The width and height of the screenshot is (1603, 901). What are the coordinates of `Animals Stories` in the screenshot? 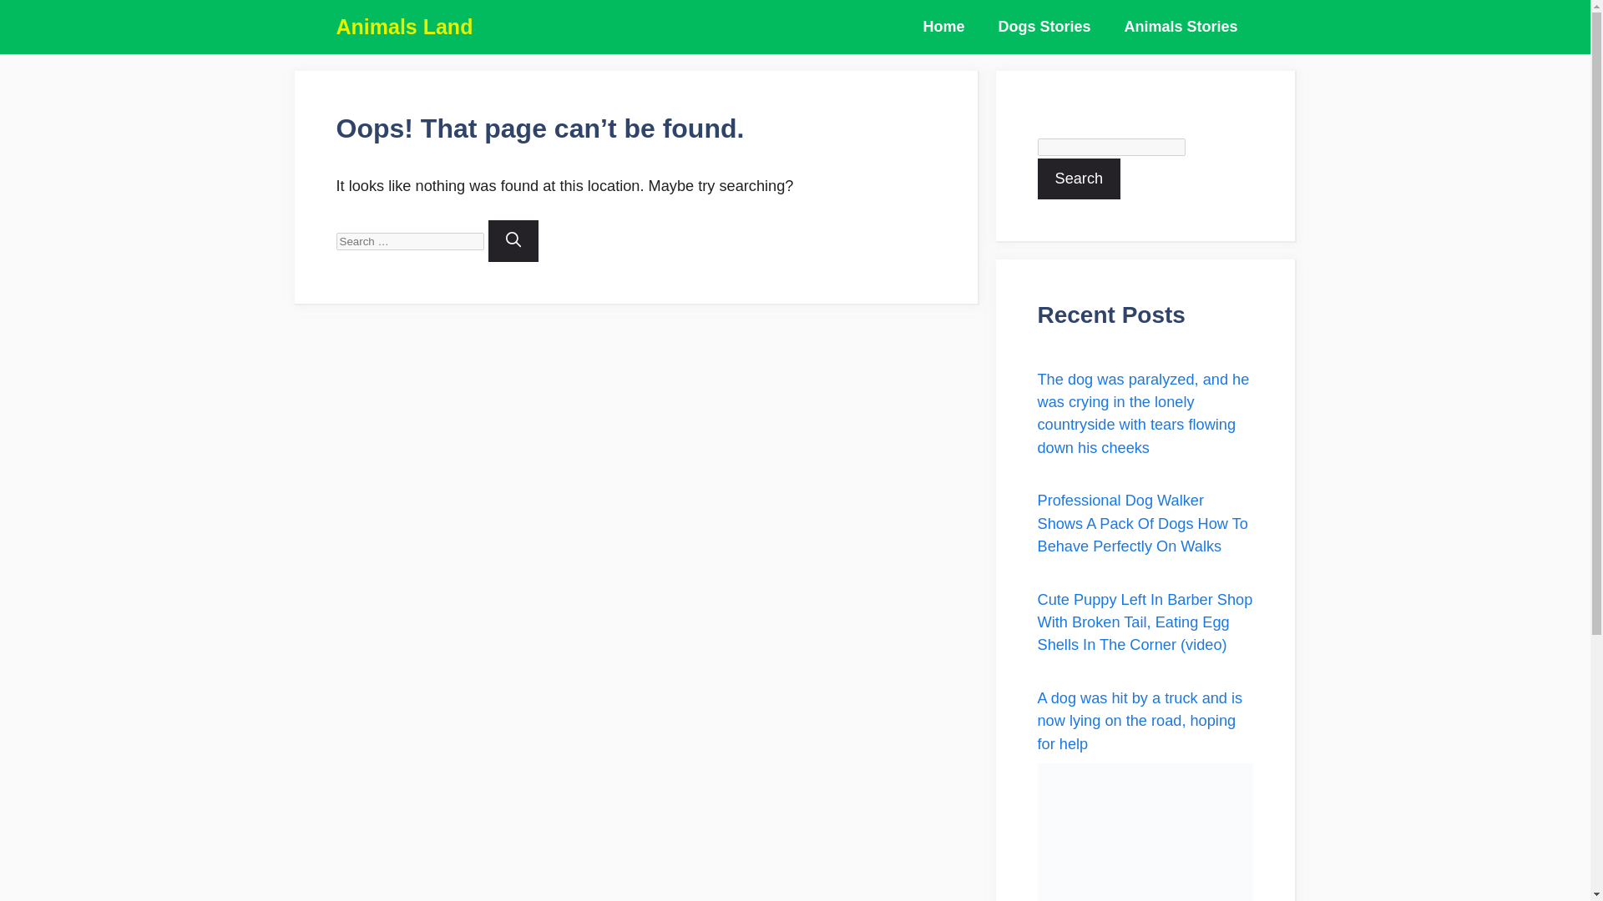 It's located at (1181, 27).